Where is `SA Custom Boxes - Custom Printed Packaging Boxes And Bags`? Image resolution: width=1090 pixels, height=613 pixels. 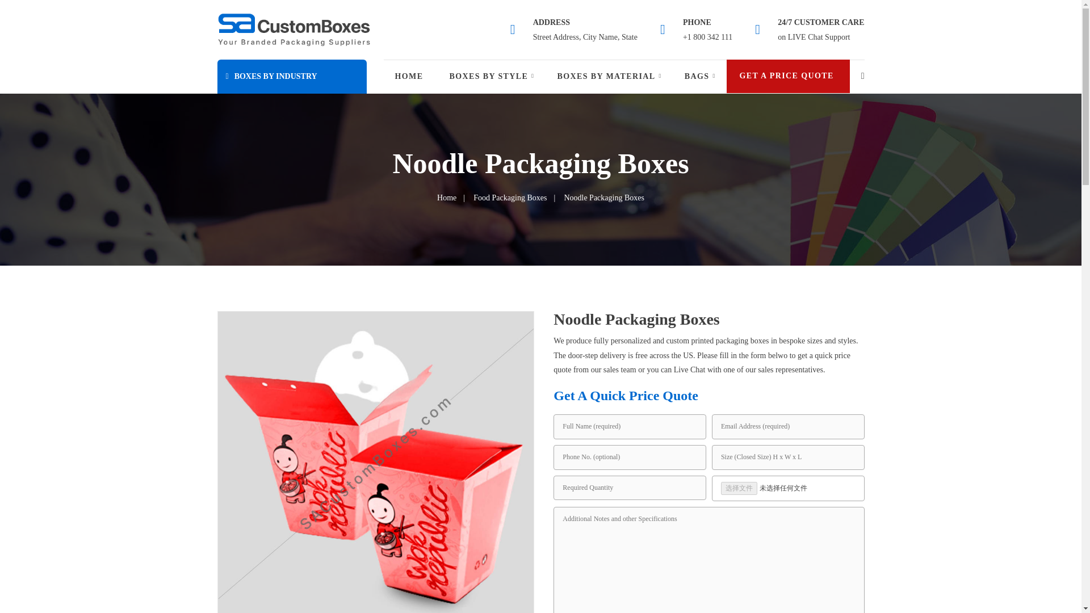 SA Custom Boxes - Custom Printed Packaging Boxes And Bags is located at coordinates (294, 30).